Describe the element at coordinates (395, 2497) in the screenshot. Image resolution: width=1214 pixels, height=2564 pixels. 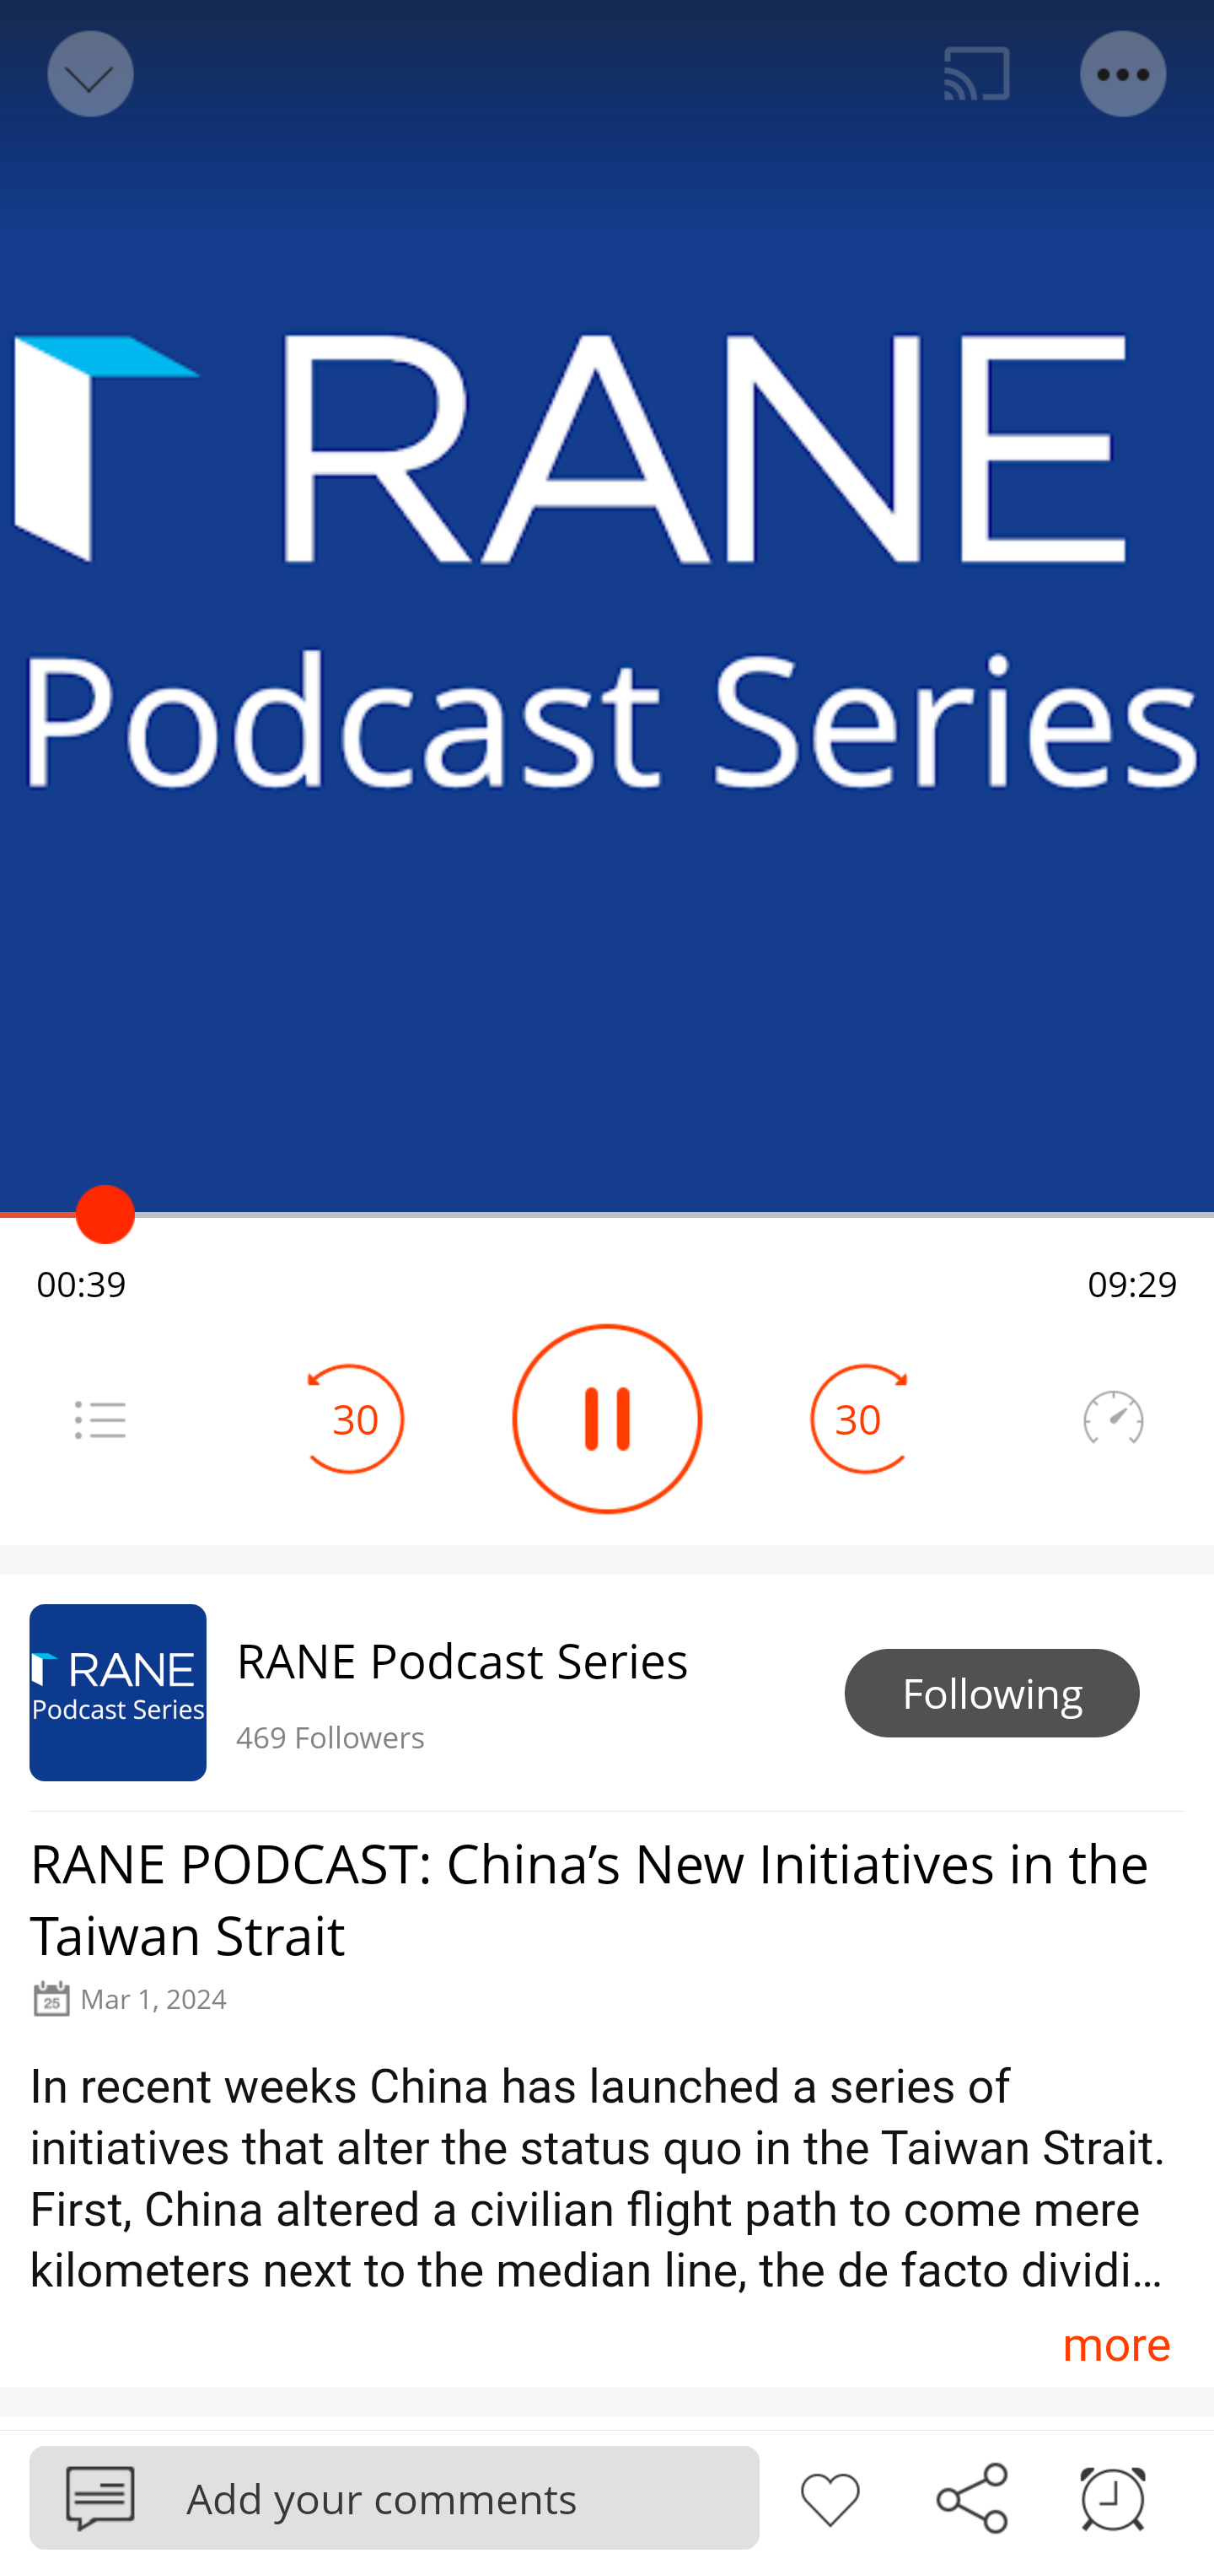
I see `Podbean Add your comments` at that location.